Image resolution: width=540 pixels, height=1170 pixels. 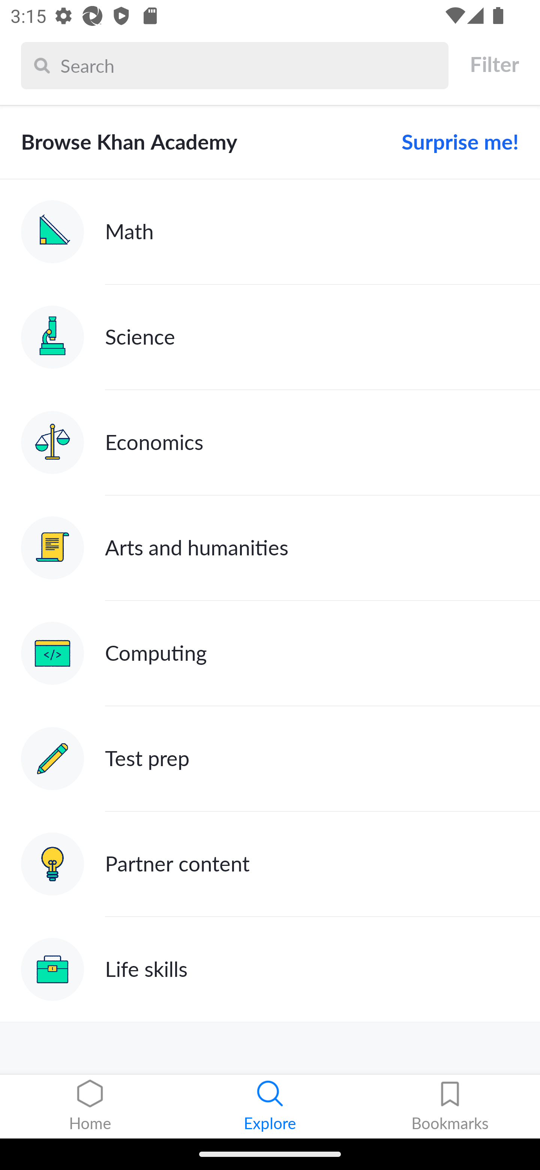 I want to click on Science, so click(x=270, y=337).